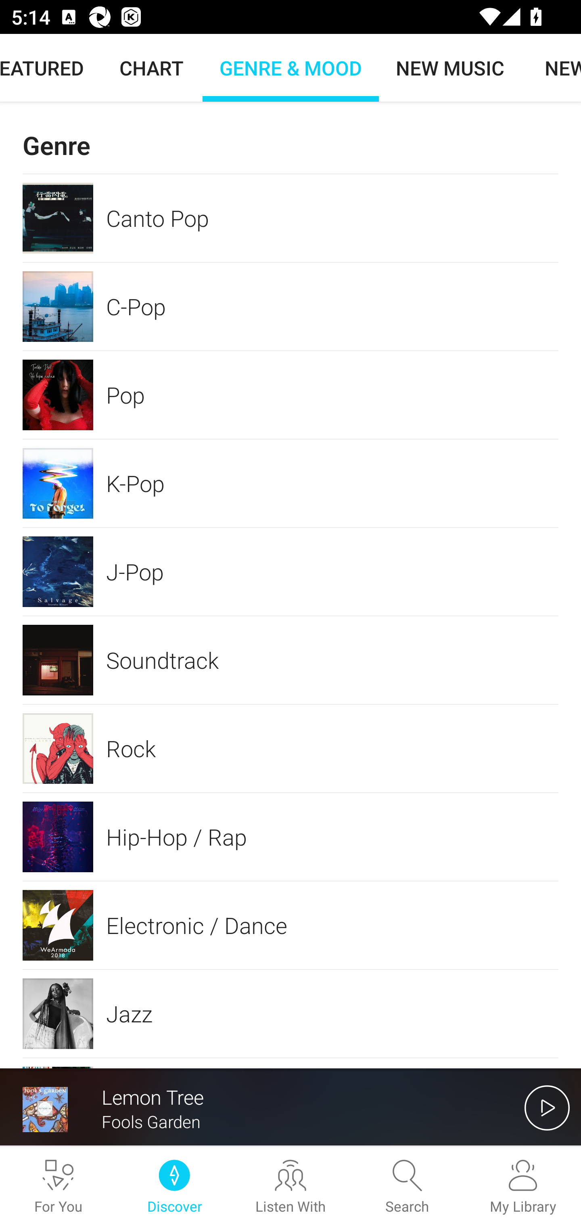 This screenshot has height=1227, width=581. What do you see at coordinates (290, 572) in the screenshot?
I see `J-Pop` at bounding box center [290, 572].